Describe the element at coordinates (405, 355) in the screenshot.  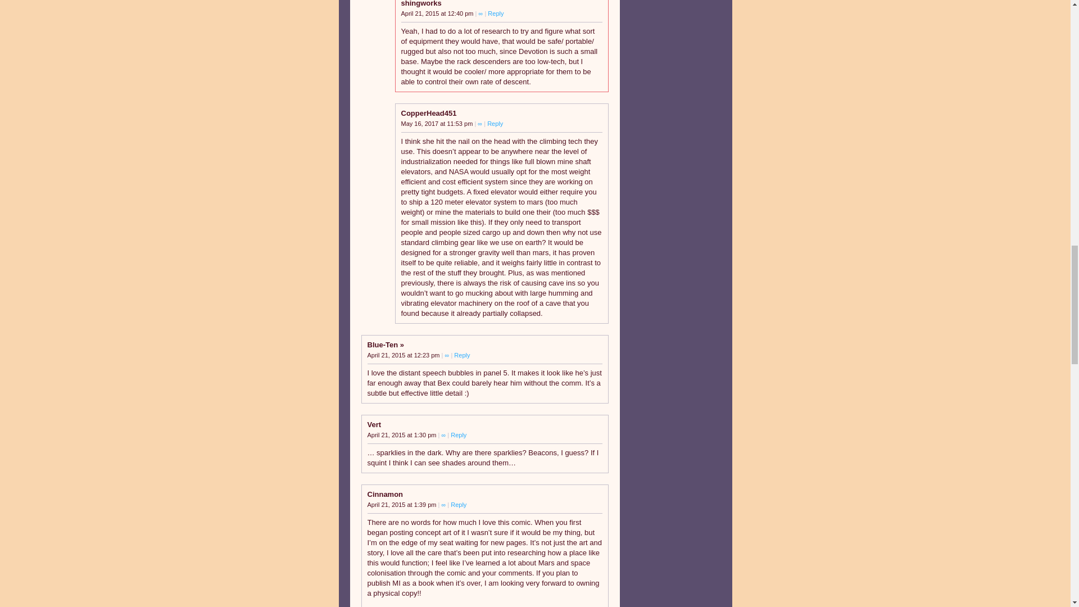
I see `Tuesday, April 21st, 2015, 12:23 pm` at that location.